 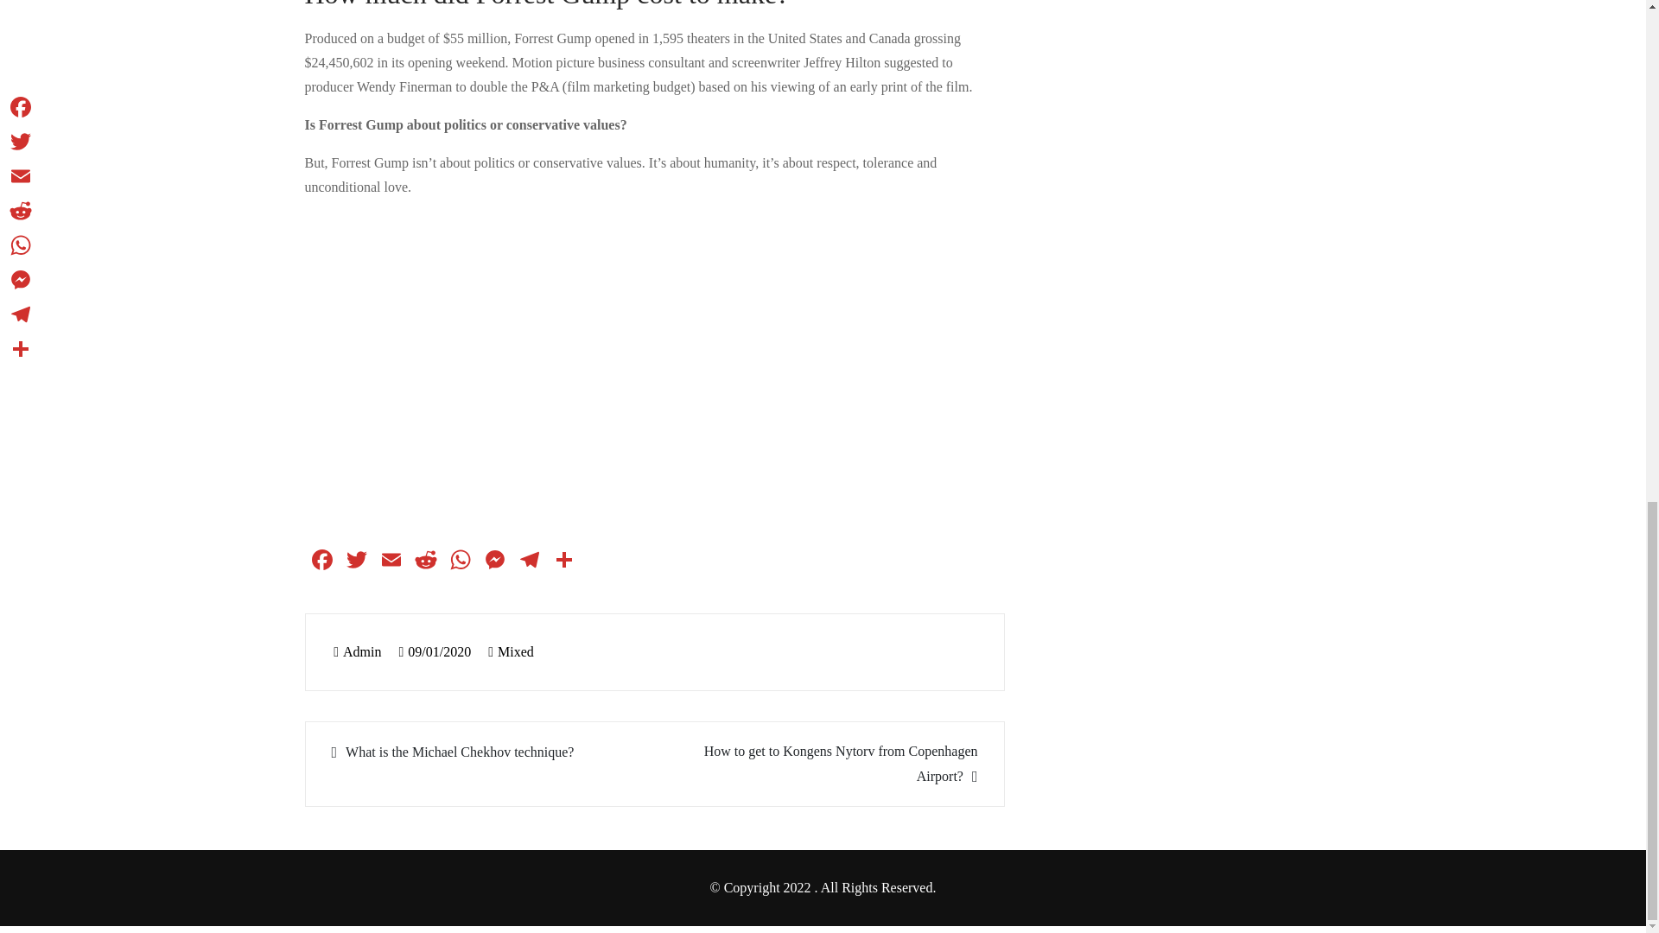 What do you see at coordinates (528, 562) in the screenshot?
I see `Telegram` at bounding box center [528, 562].